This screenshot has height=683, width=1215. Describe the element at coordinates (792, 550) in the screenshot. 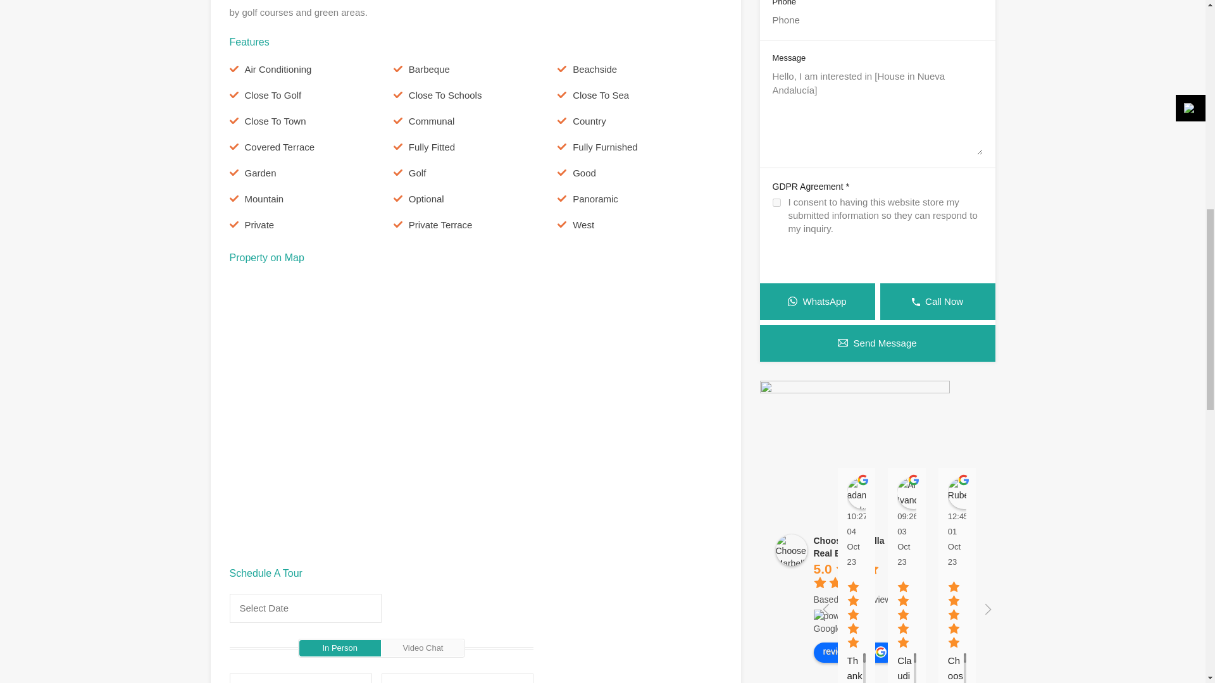

I see `Choose Marbella Real Estate` at that location.